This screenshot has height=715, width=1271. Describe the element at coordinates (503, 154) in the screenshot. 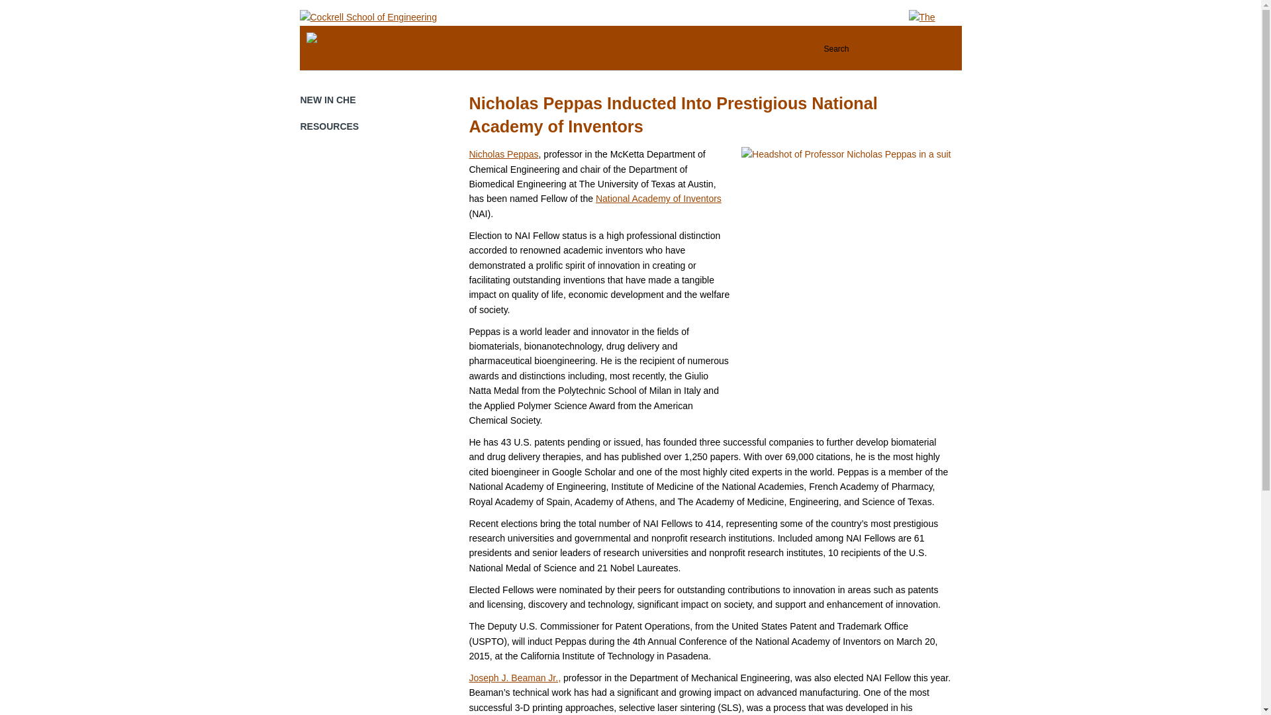

I see `Link to Nicholas Peppas' profile page` at that location.